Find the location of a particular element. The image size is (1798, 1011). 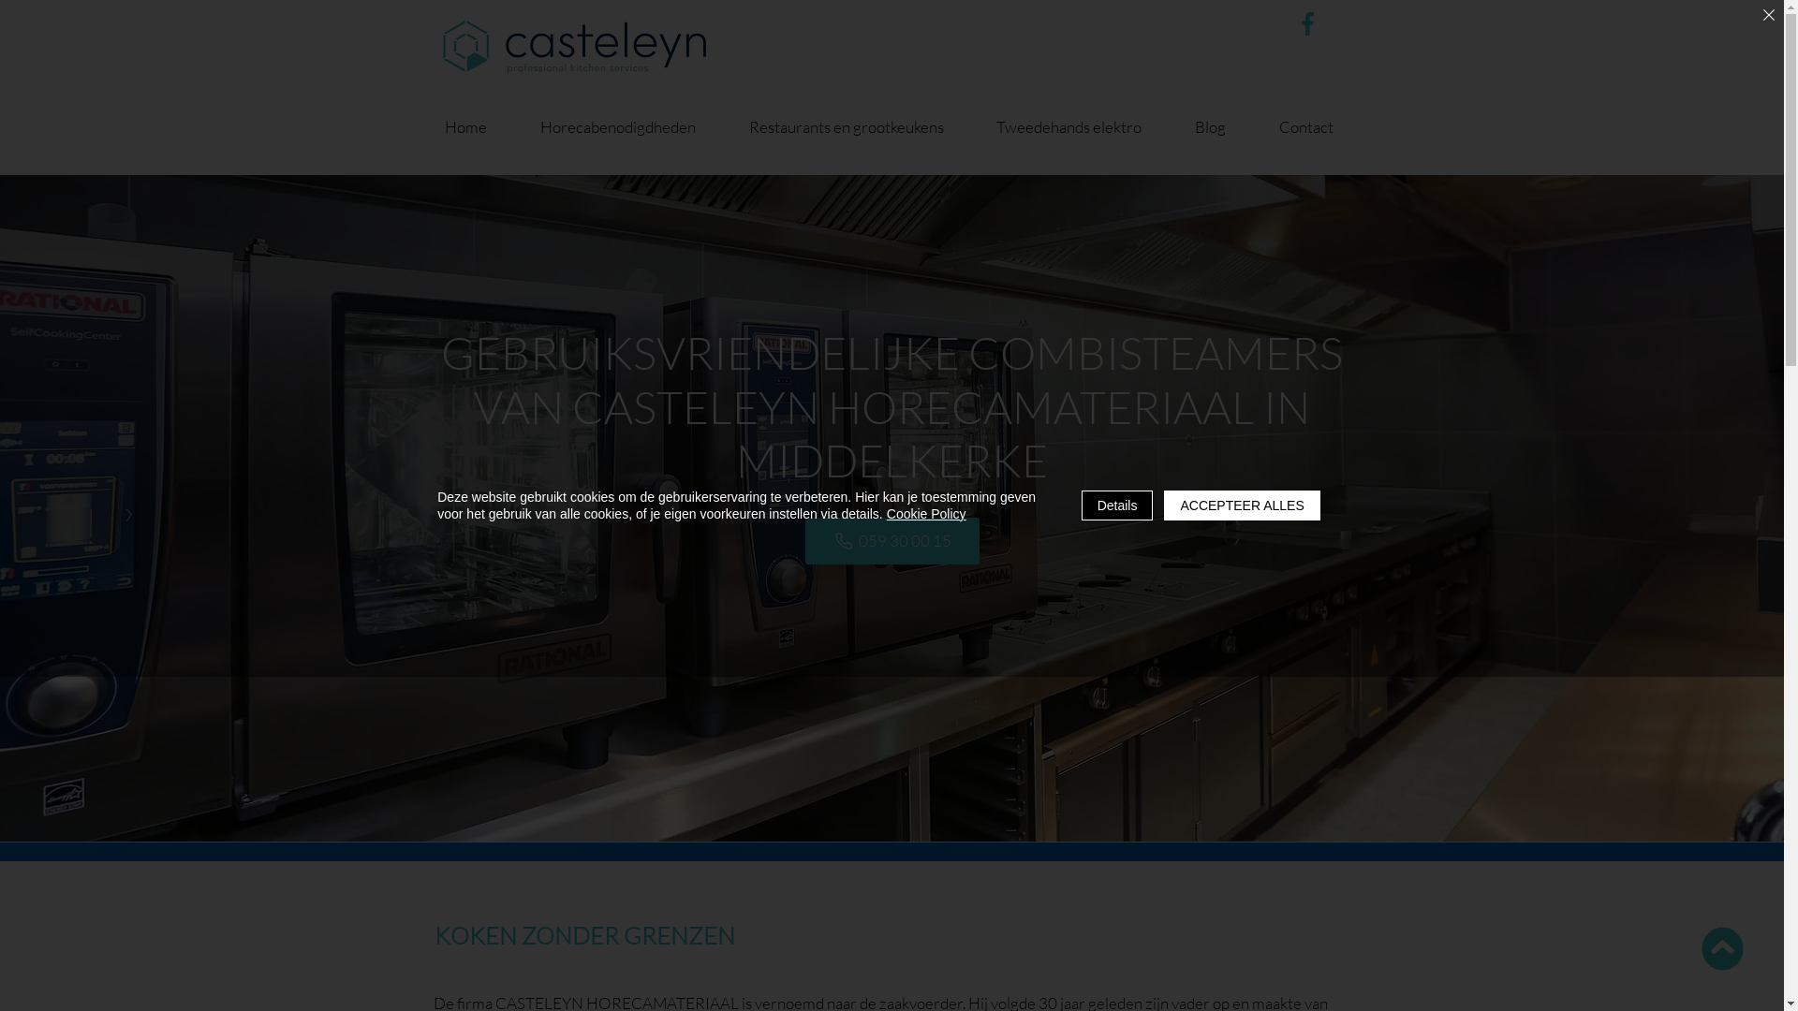

Cookie Policy is located at coordinates (927, 514).